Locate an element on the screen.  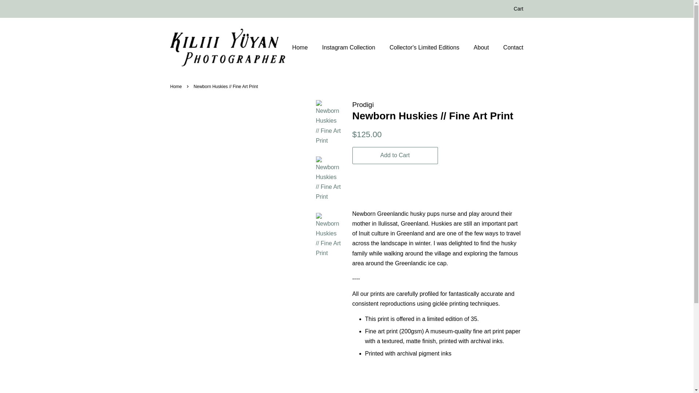
About is located at coordinates (482, 47).